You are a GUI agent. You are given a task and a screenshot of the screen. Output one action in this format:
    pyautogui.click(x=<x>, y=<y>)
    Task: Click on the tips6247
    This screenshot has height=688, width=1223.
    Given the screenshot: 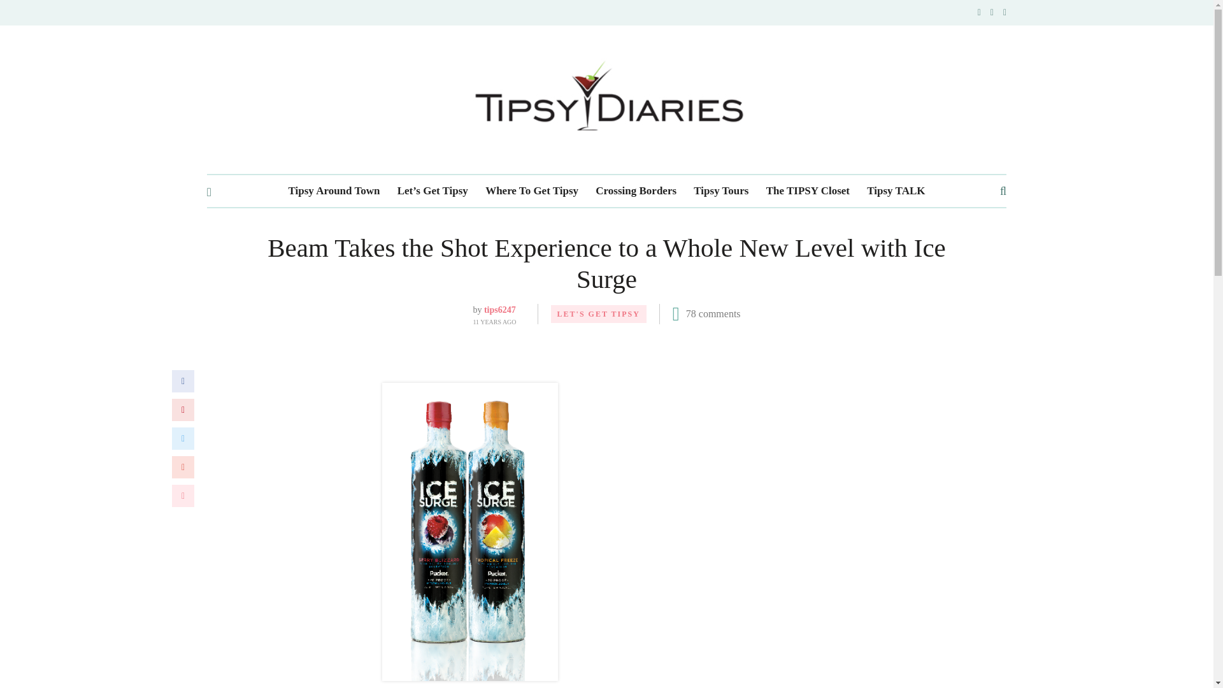 What is the action you would take?
    pyautogui.click(x=500, y=310)
    